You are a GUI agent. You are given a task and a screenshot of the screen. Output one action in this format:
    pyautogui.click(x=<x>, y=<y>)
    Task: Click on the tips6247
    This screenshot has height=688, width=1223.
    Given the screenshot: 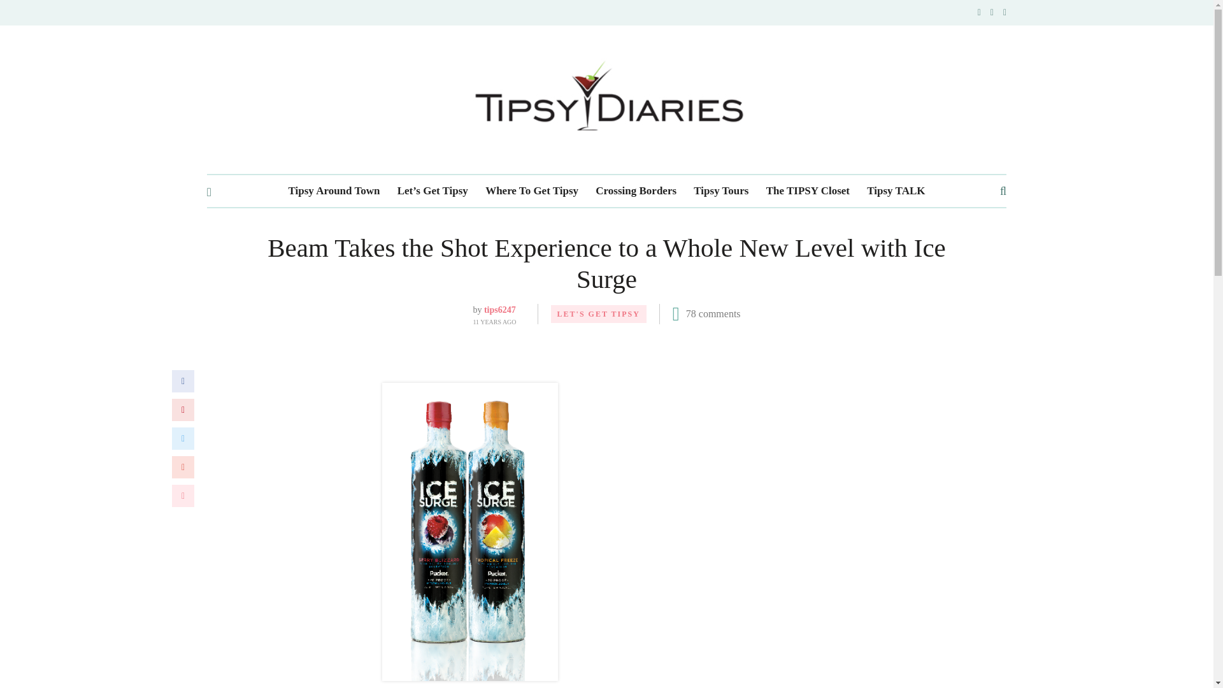 What is the action you would take?
    pyautogui.click(x=500, y=310)
    